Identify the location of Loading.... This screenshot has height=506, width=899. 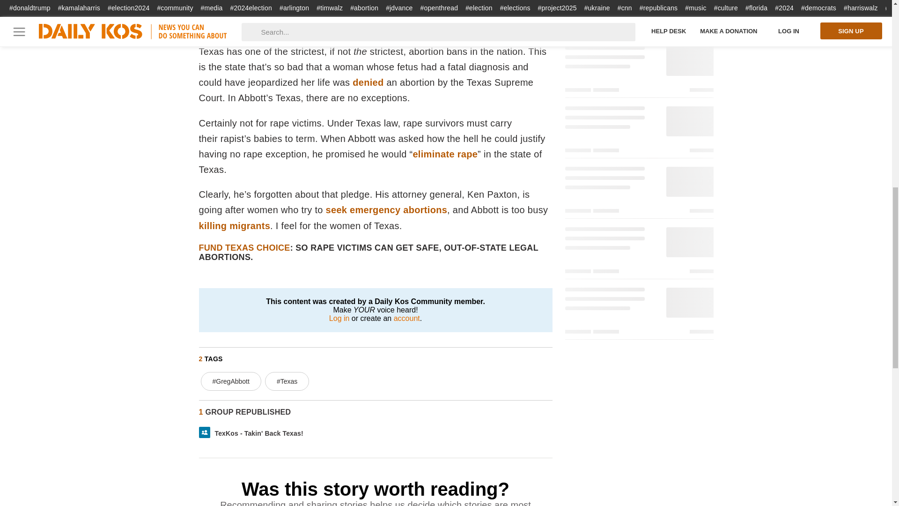
(639, 191).